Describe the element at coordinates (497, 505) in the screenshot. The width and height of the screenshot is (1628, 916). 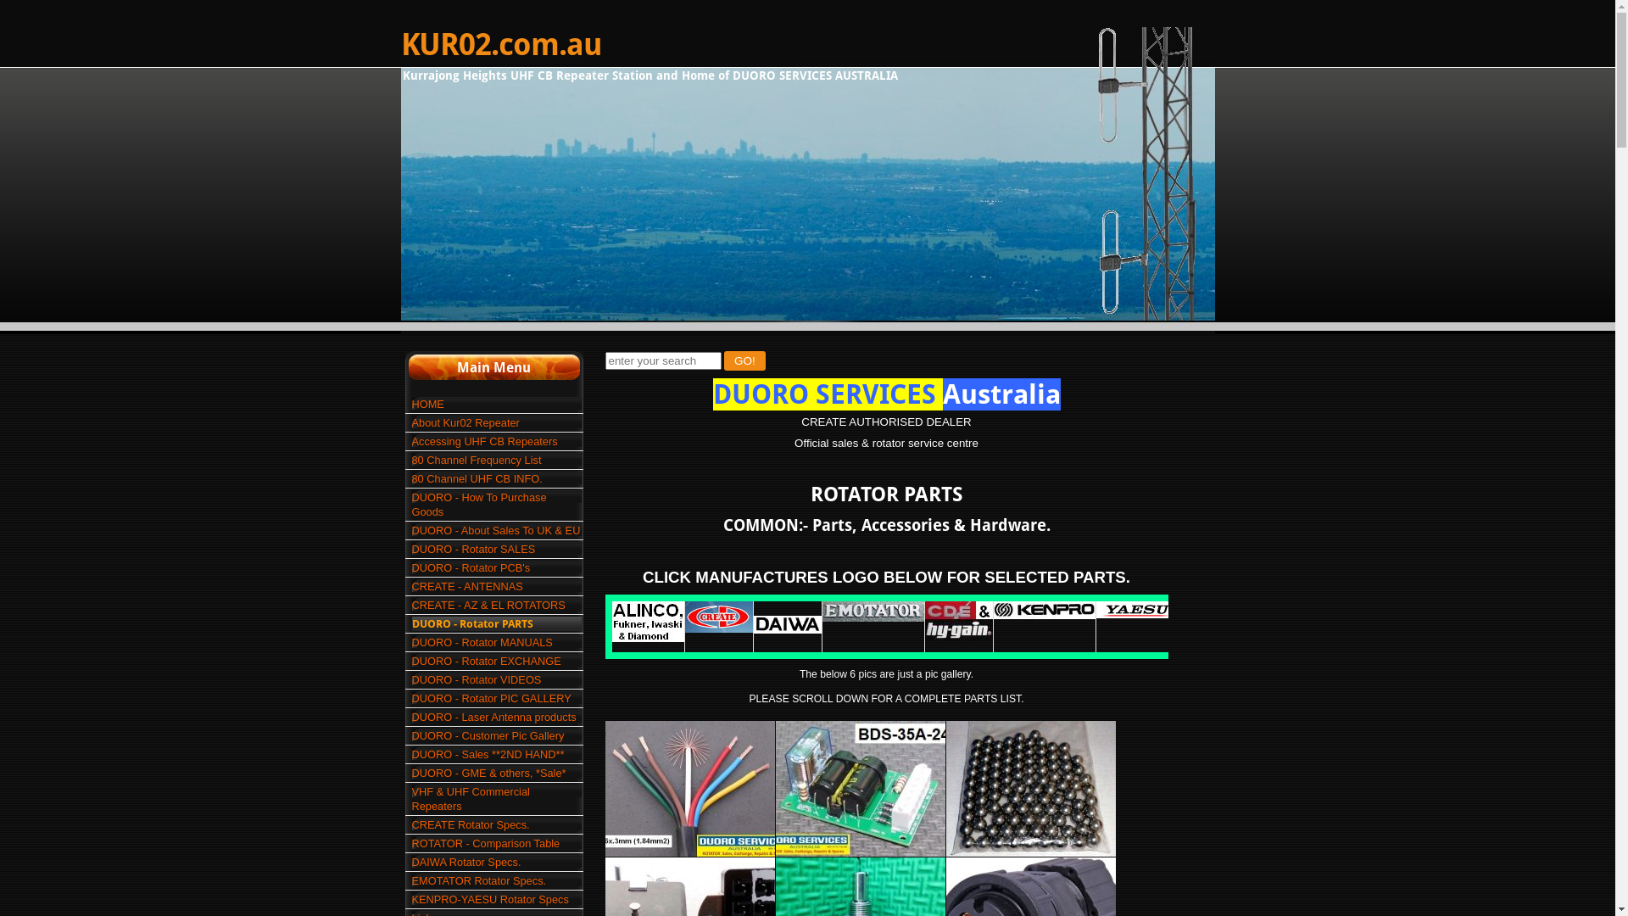
I see `DUORO - How To Purchase Goods` at that location.